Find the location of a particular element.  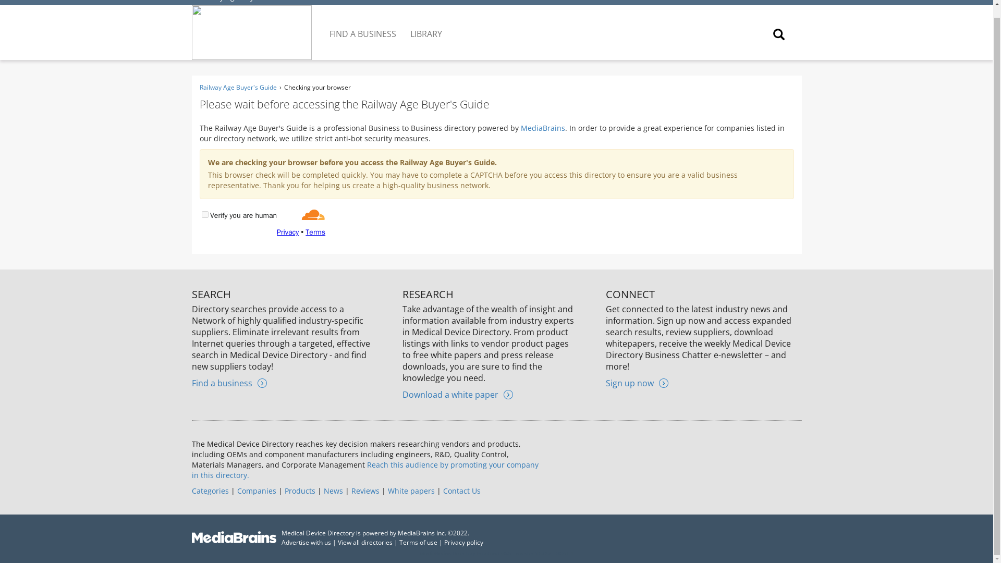

MediaBrains is located at coordinates (542, 128).